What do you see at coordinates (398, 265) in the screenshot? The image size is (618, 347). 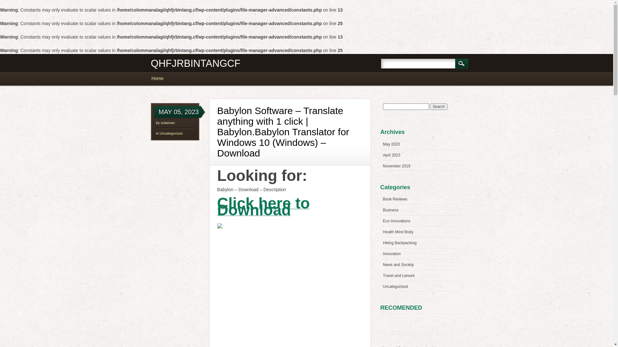 I see `News and Society` at bounding box center [398, 265].